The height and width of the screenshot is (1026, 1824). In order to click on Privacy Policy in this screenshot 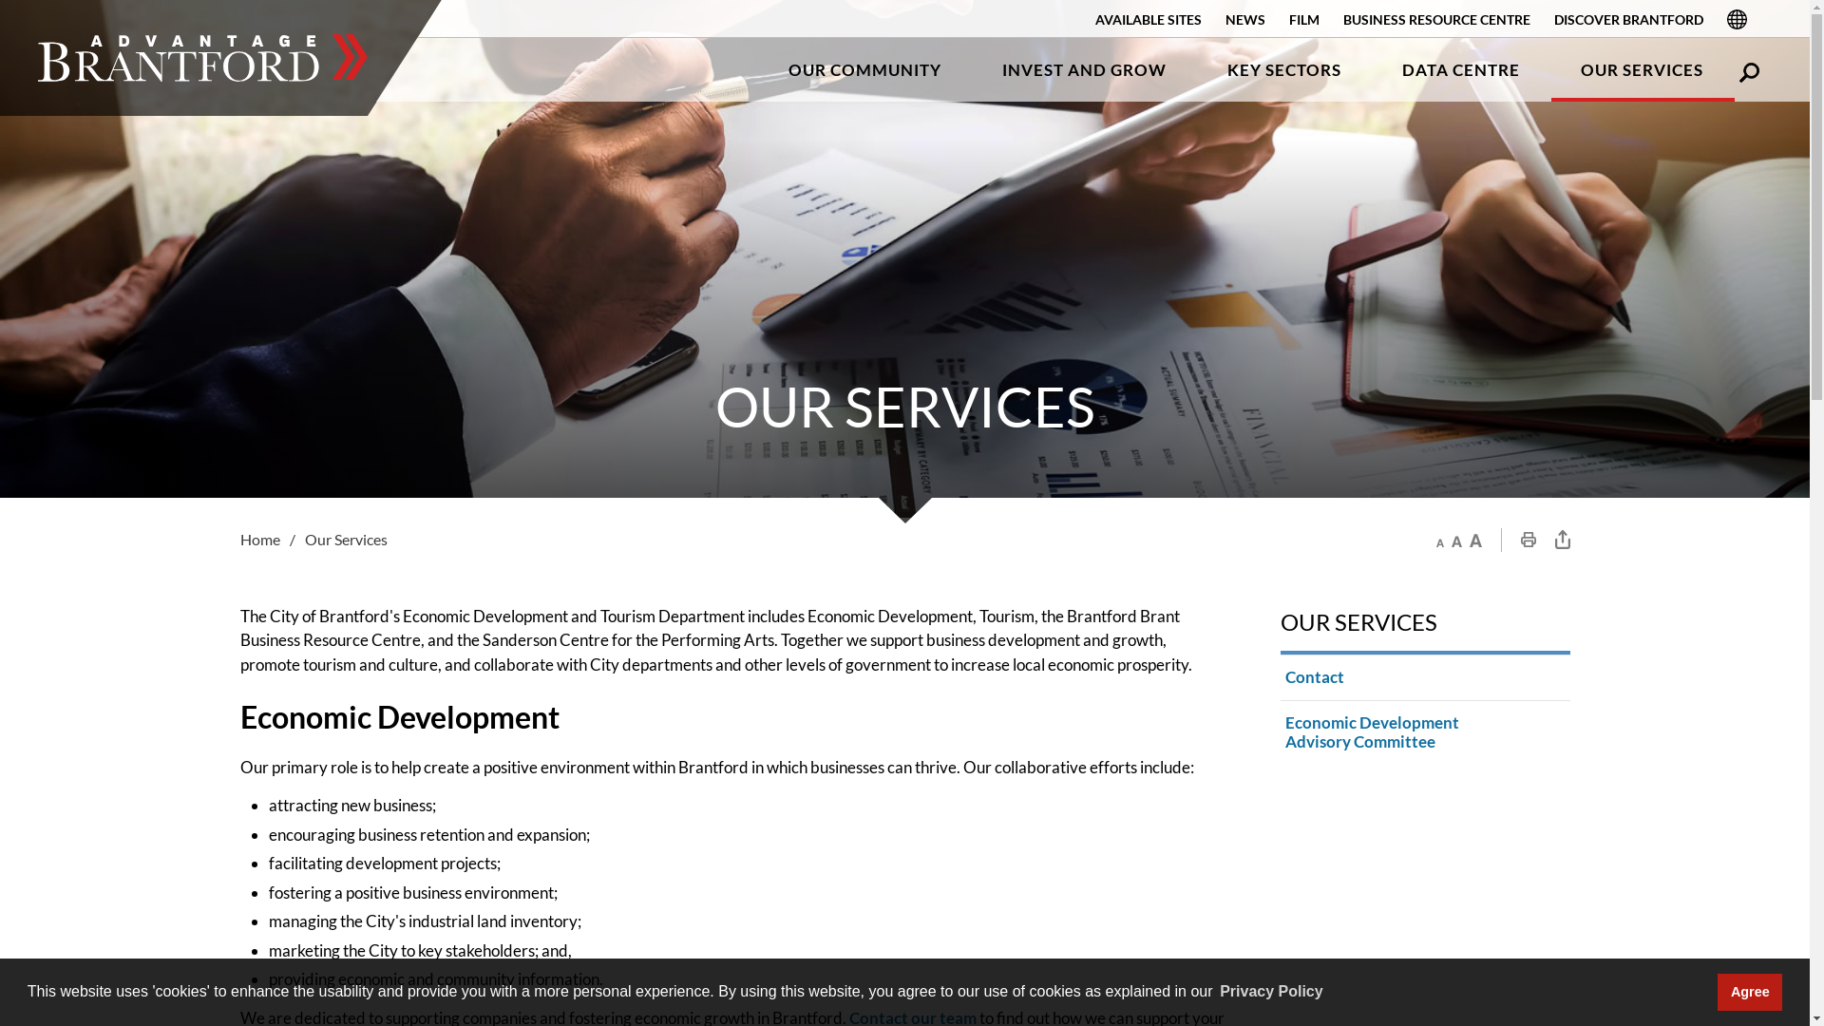, I will do `click(1271, 992)`.